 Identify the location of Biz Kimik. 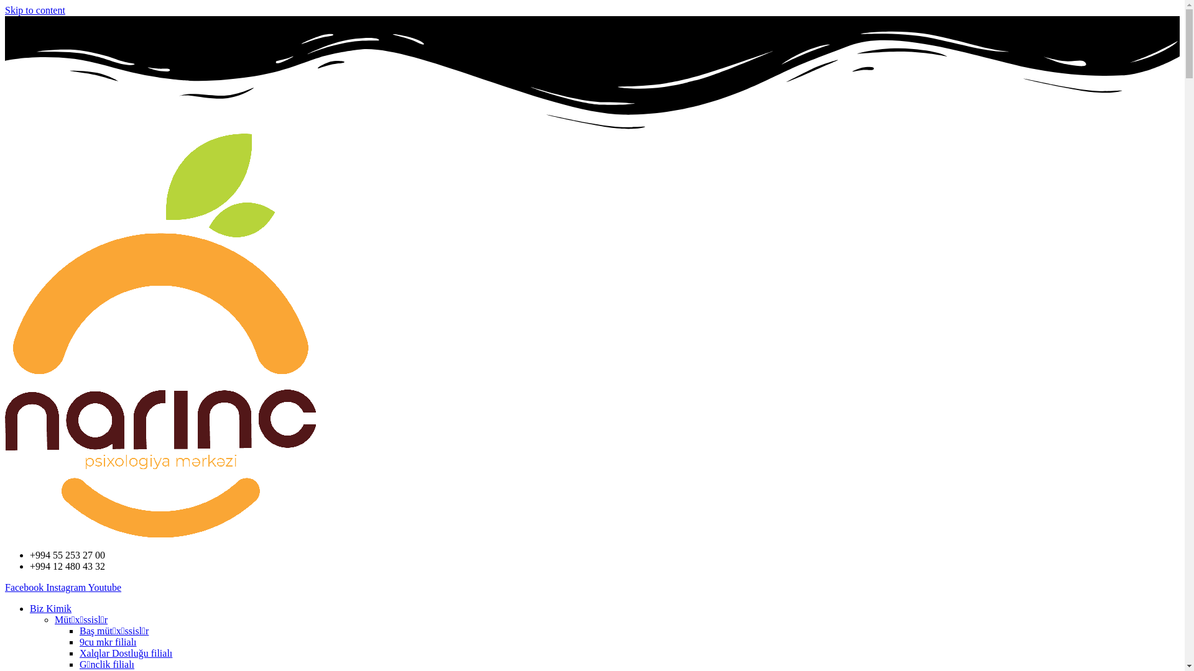
(51, 609).